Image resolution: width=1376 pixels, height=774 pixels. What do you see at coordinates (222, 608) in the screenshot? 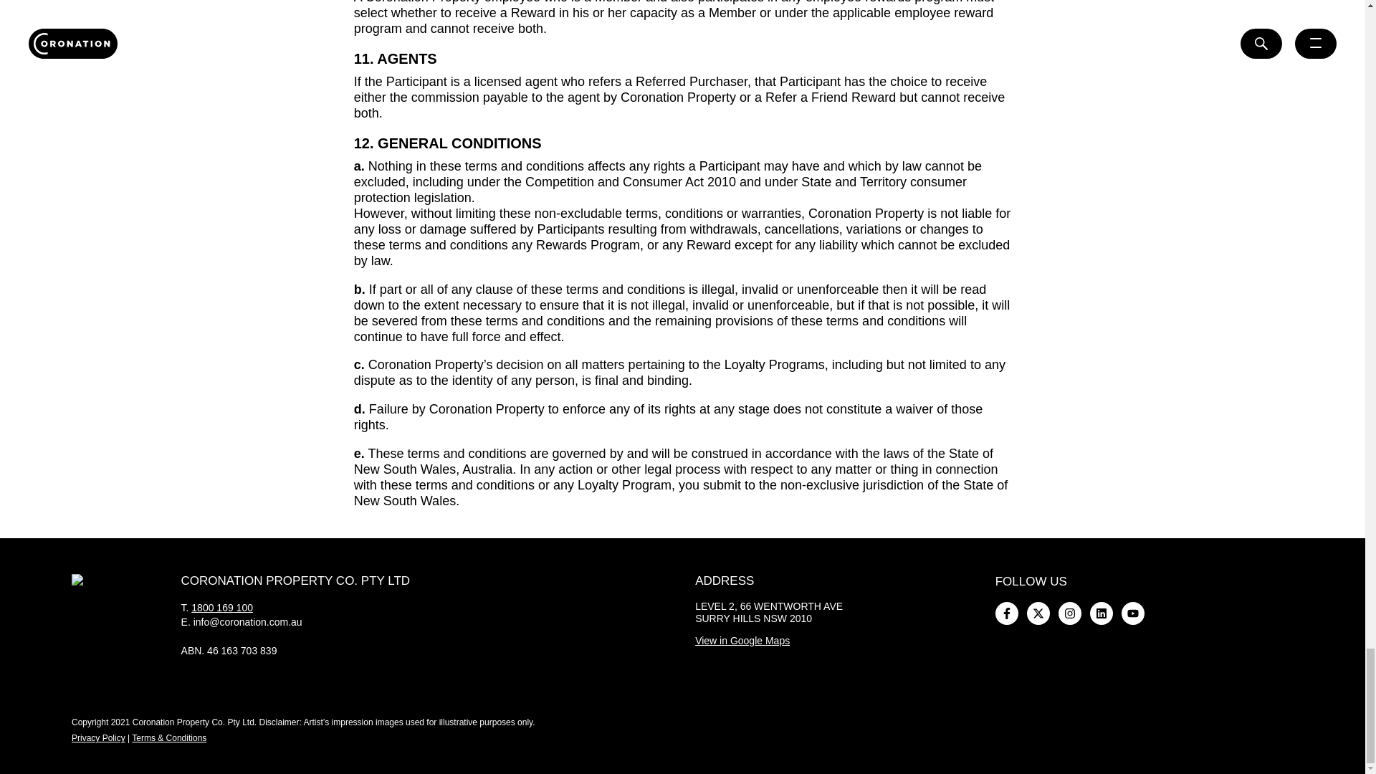
I see `1800 169 100` at bounding box center [222, 608].